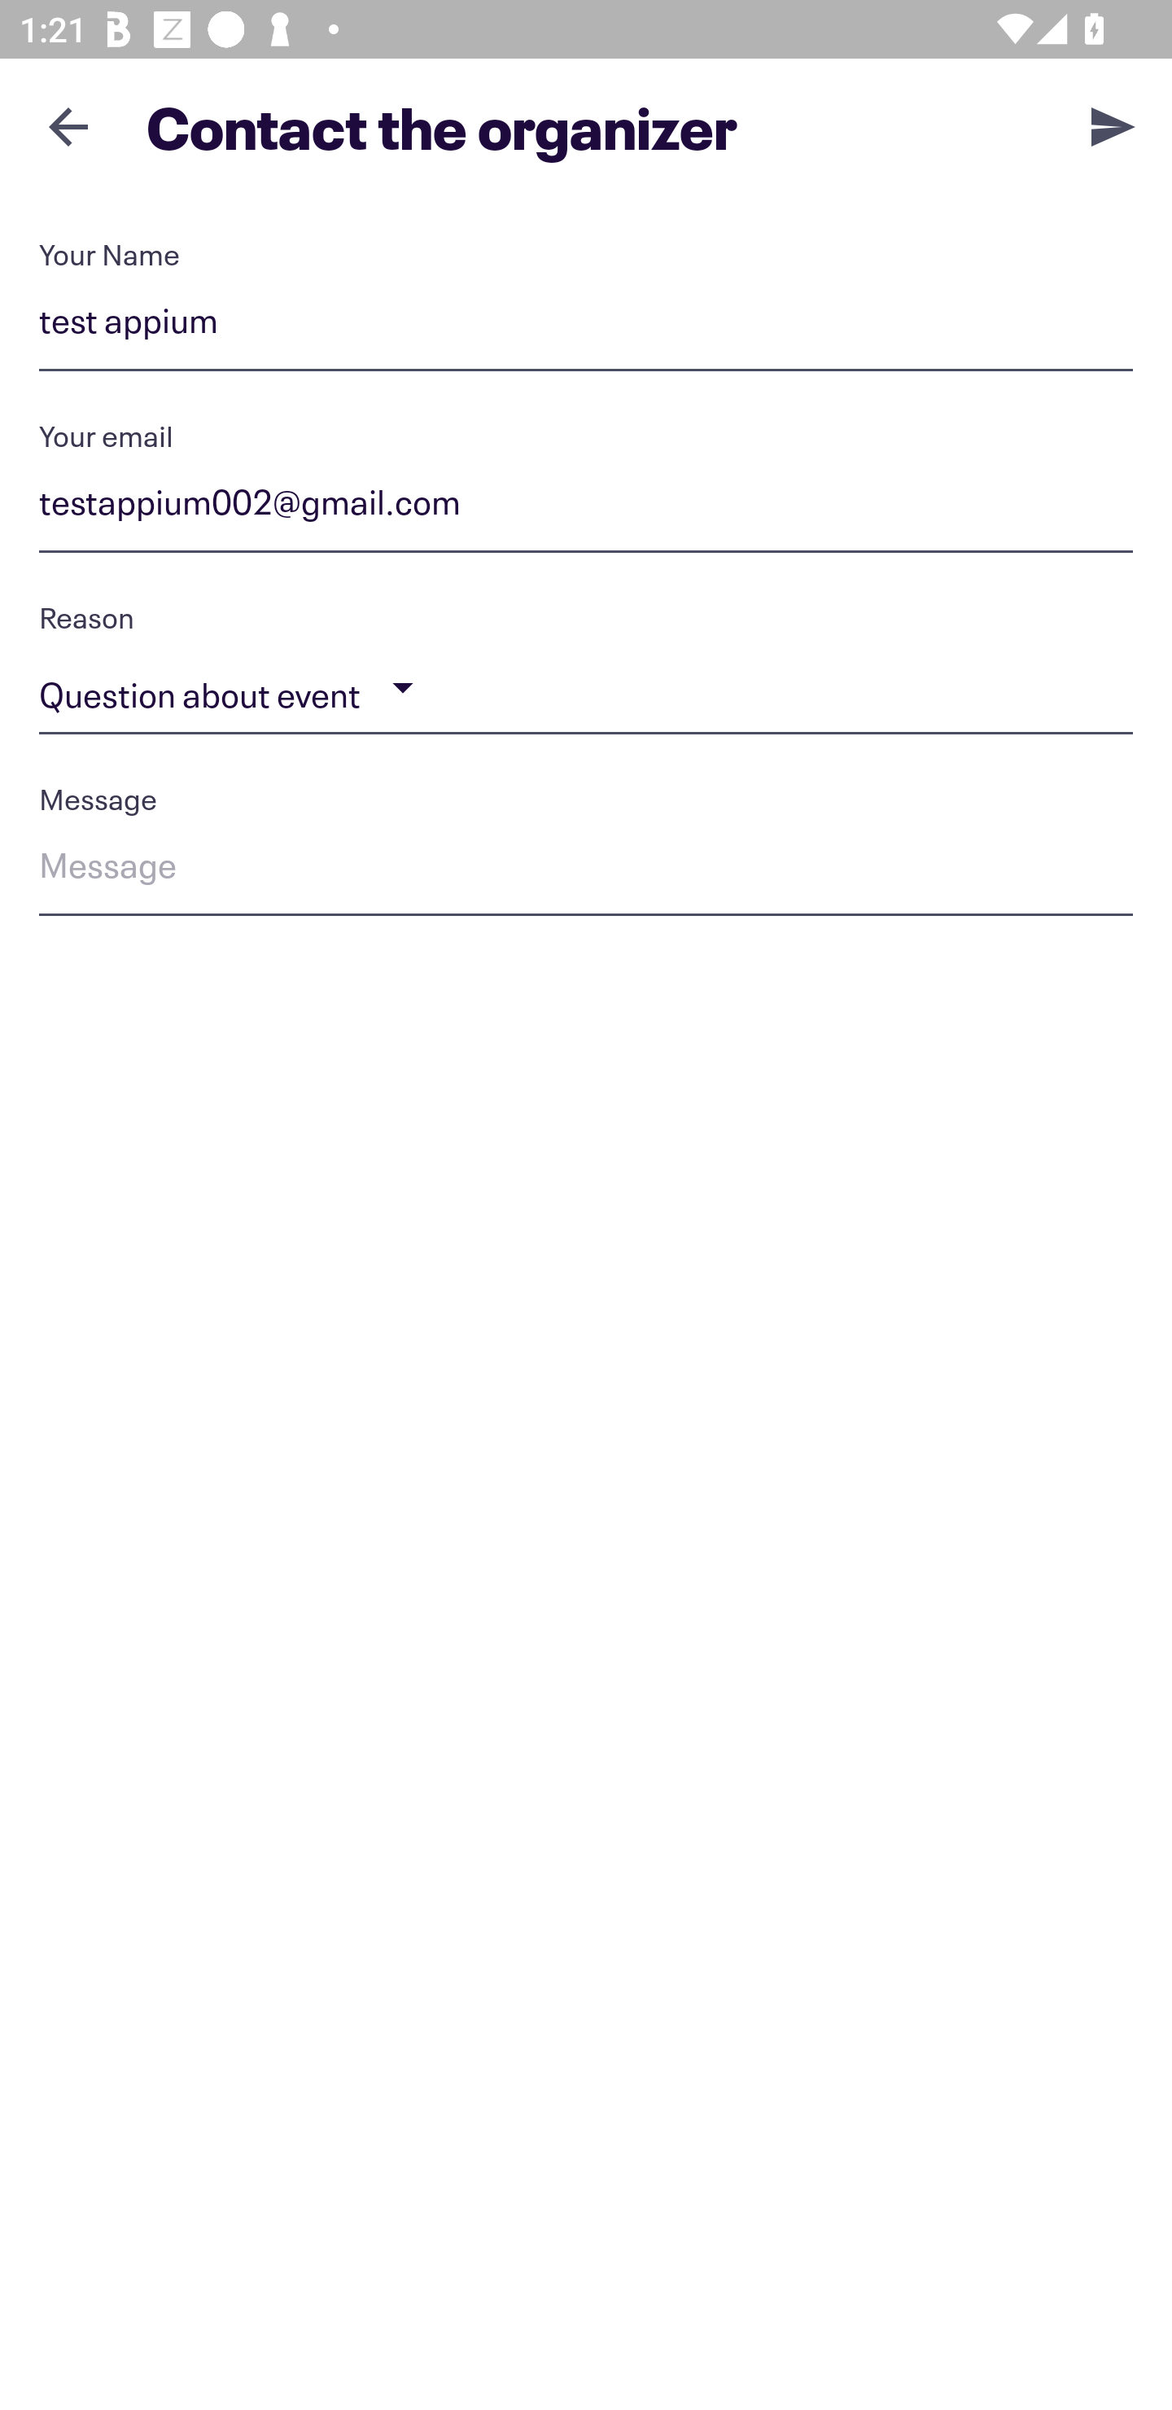 This screenshot has height=2410, width=1172. I want to click on test appium, so click(586, 326).